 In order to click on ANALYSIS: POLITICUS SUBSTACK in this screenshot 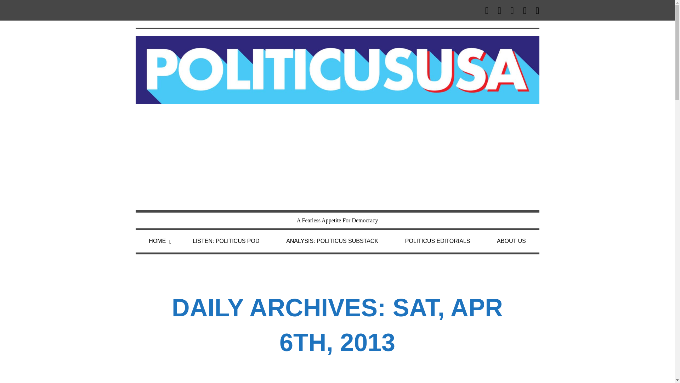, I will do `click(332, 241)`.